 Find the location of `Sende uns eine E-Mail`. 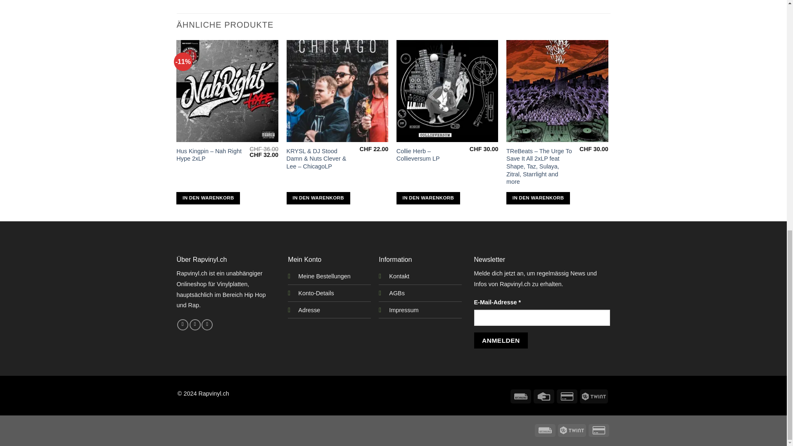

Sende uns eine E-Mail is located at coordinates (207, 325).